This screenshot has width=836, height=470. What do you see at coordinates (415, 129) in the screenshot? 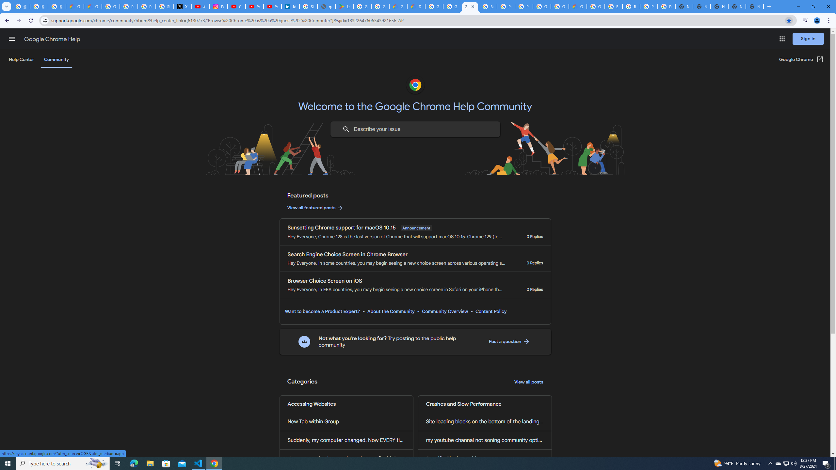
I see `Describe your issue to find information that might help you.` at bounding box center [415, 129].